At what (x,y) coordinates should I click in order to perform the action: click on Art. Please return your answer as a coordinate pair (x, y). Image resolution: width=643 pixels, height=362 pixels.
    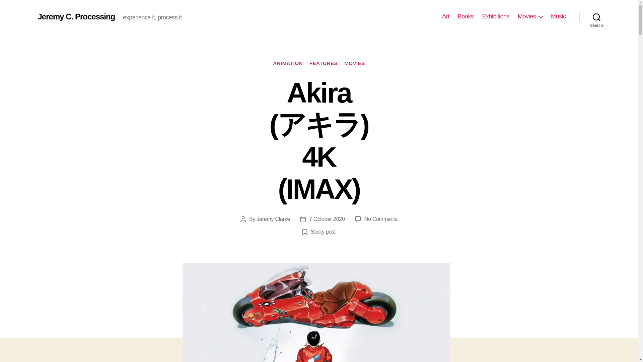
    Looking at the image, I should click on (446, 16).